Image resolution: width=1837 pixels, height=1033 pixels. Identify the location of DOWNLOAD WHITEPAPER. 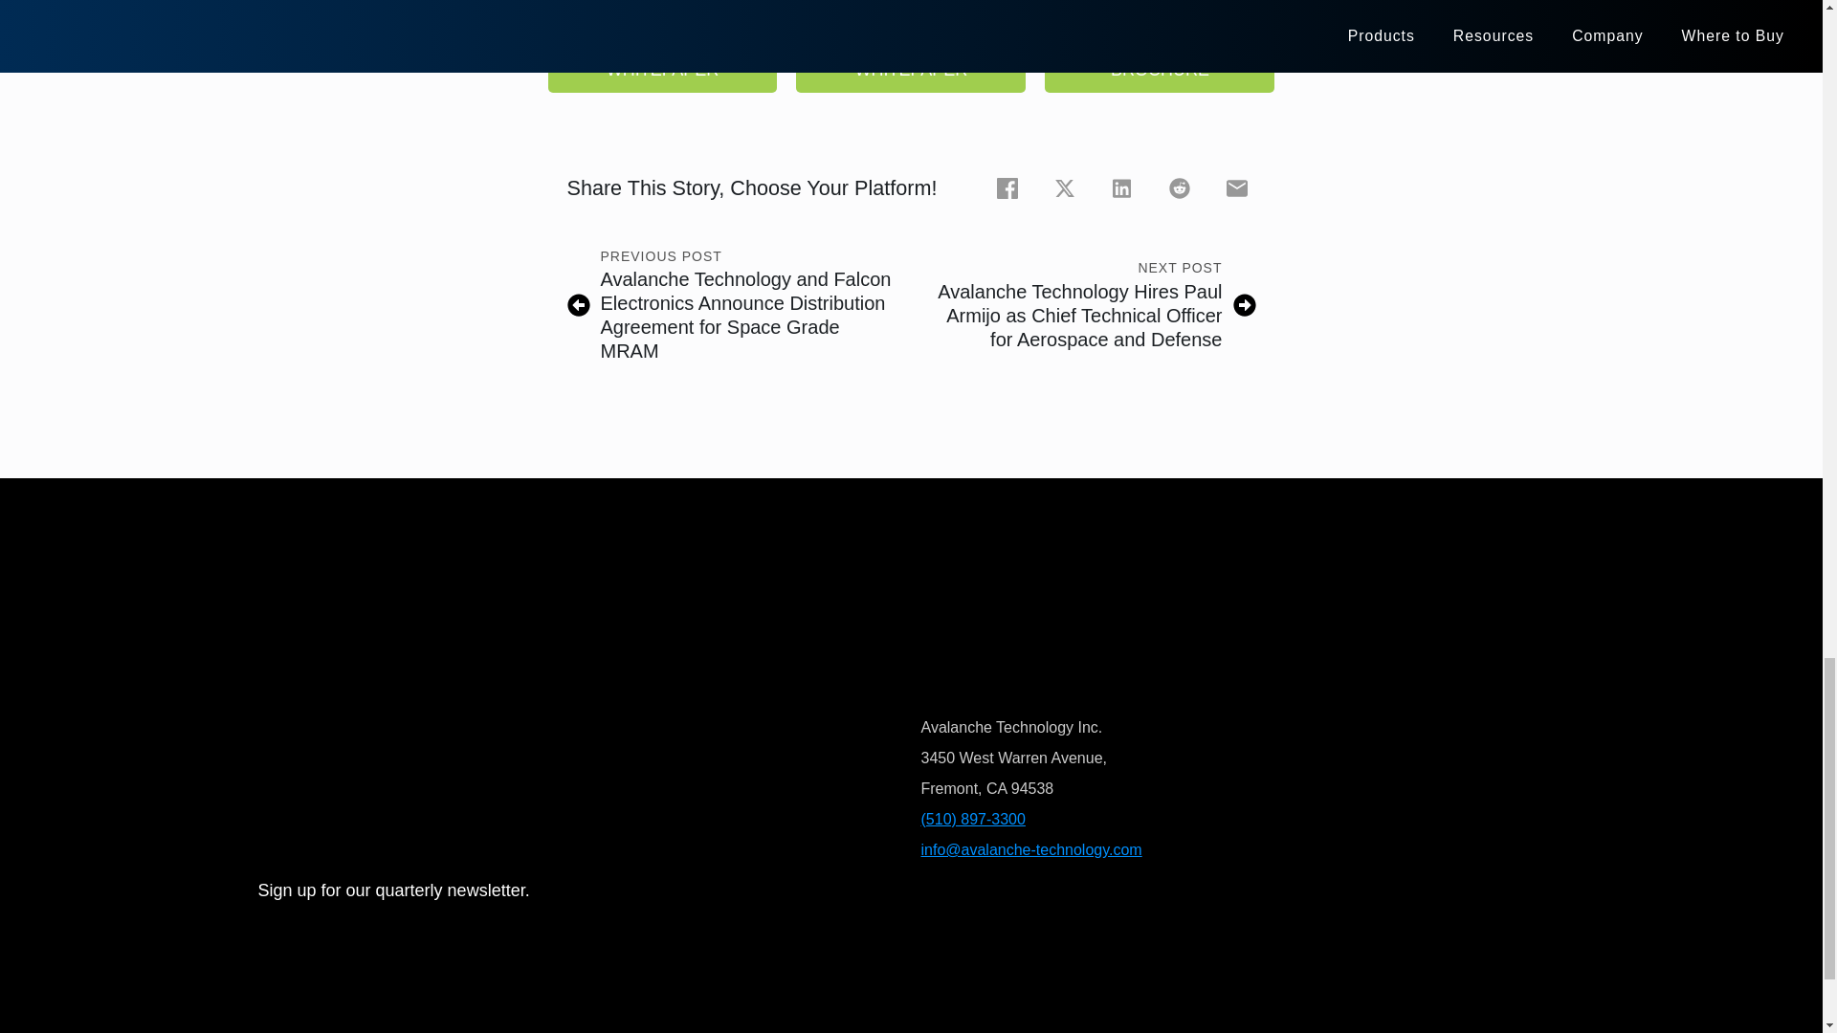
(662, 61).